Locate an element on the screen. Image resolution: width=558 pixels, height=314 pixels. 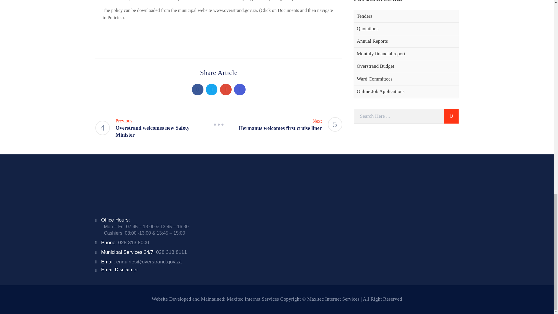
Pinterest is located at coordinates (226, 90).